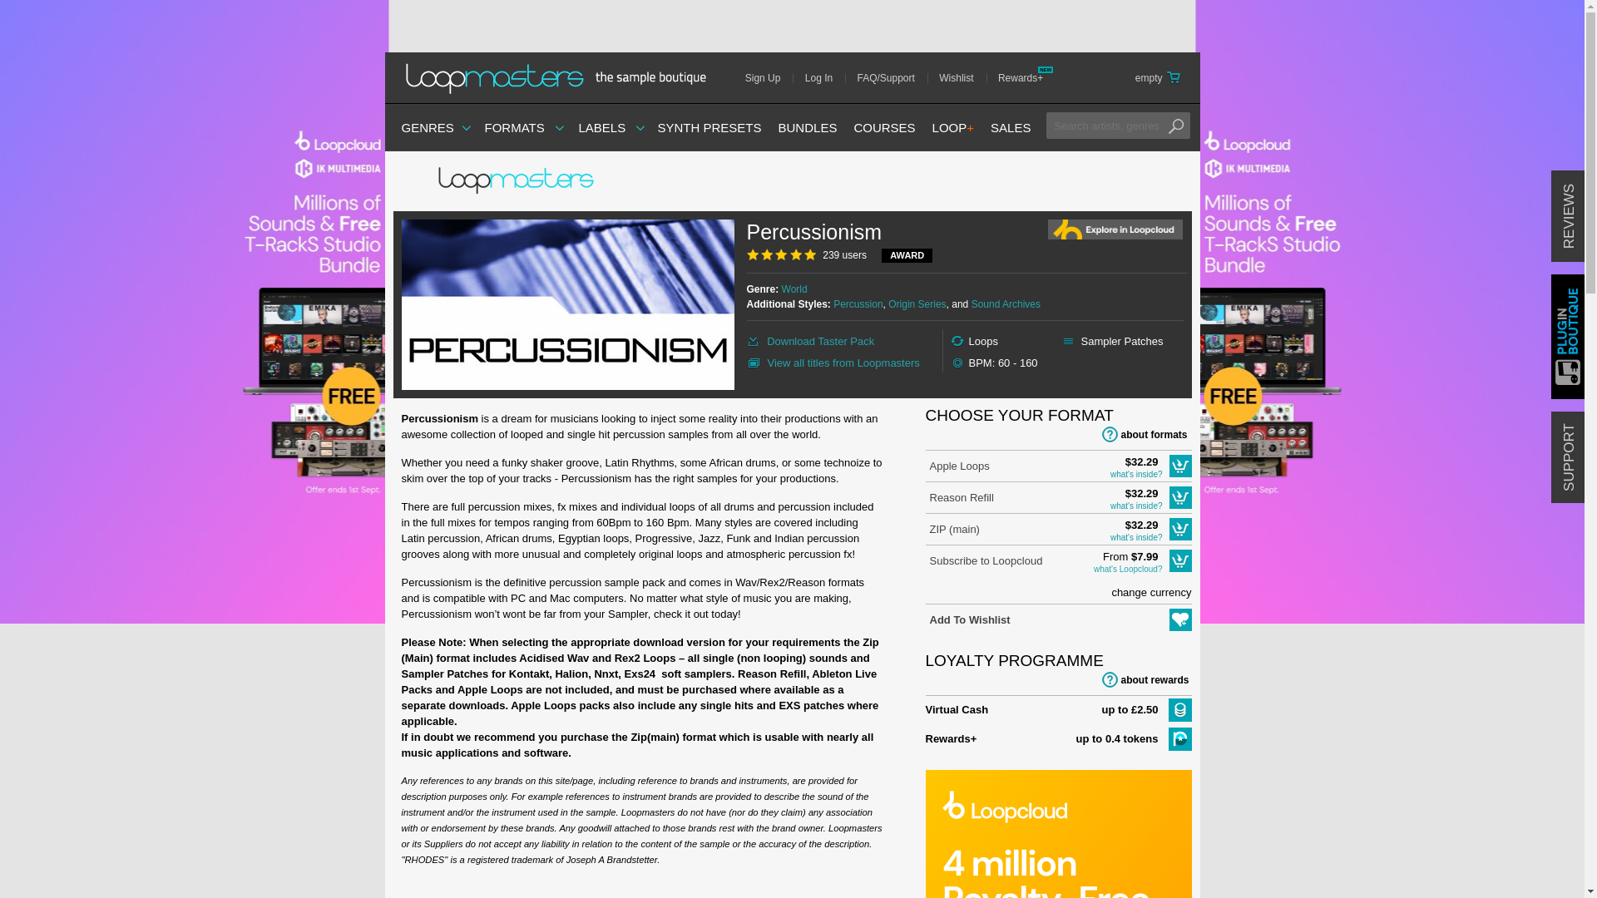 This screenshot has height=898, width=1597. I want to click on Show all genres, so click(427, 127).